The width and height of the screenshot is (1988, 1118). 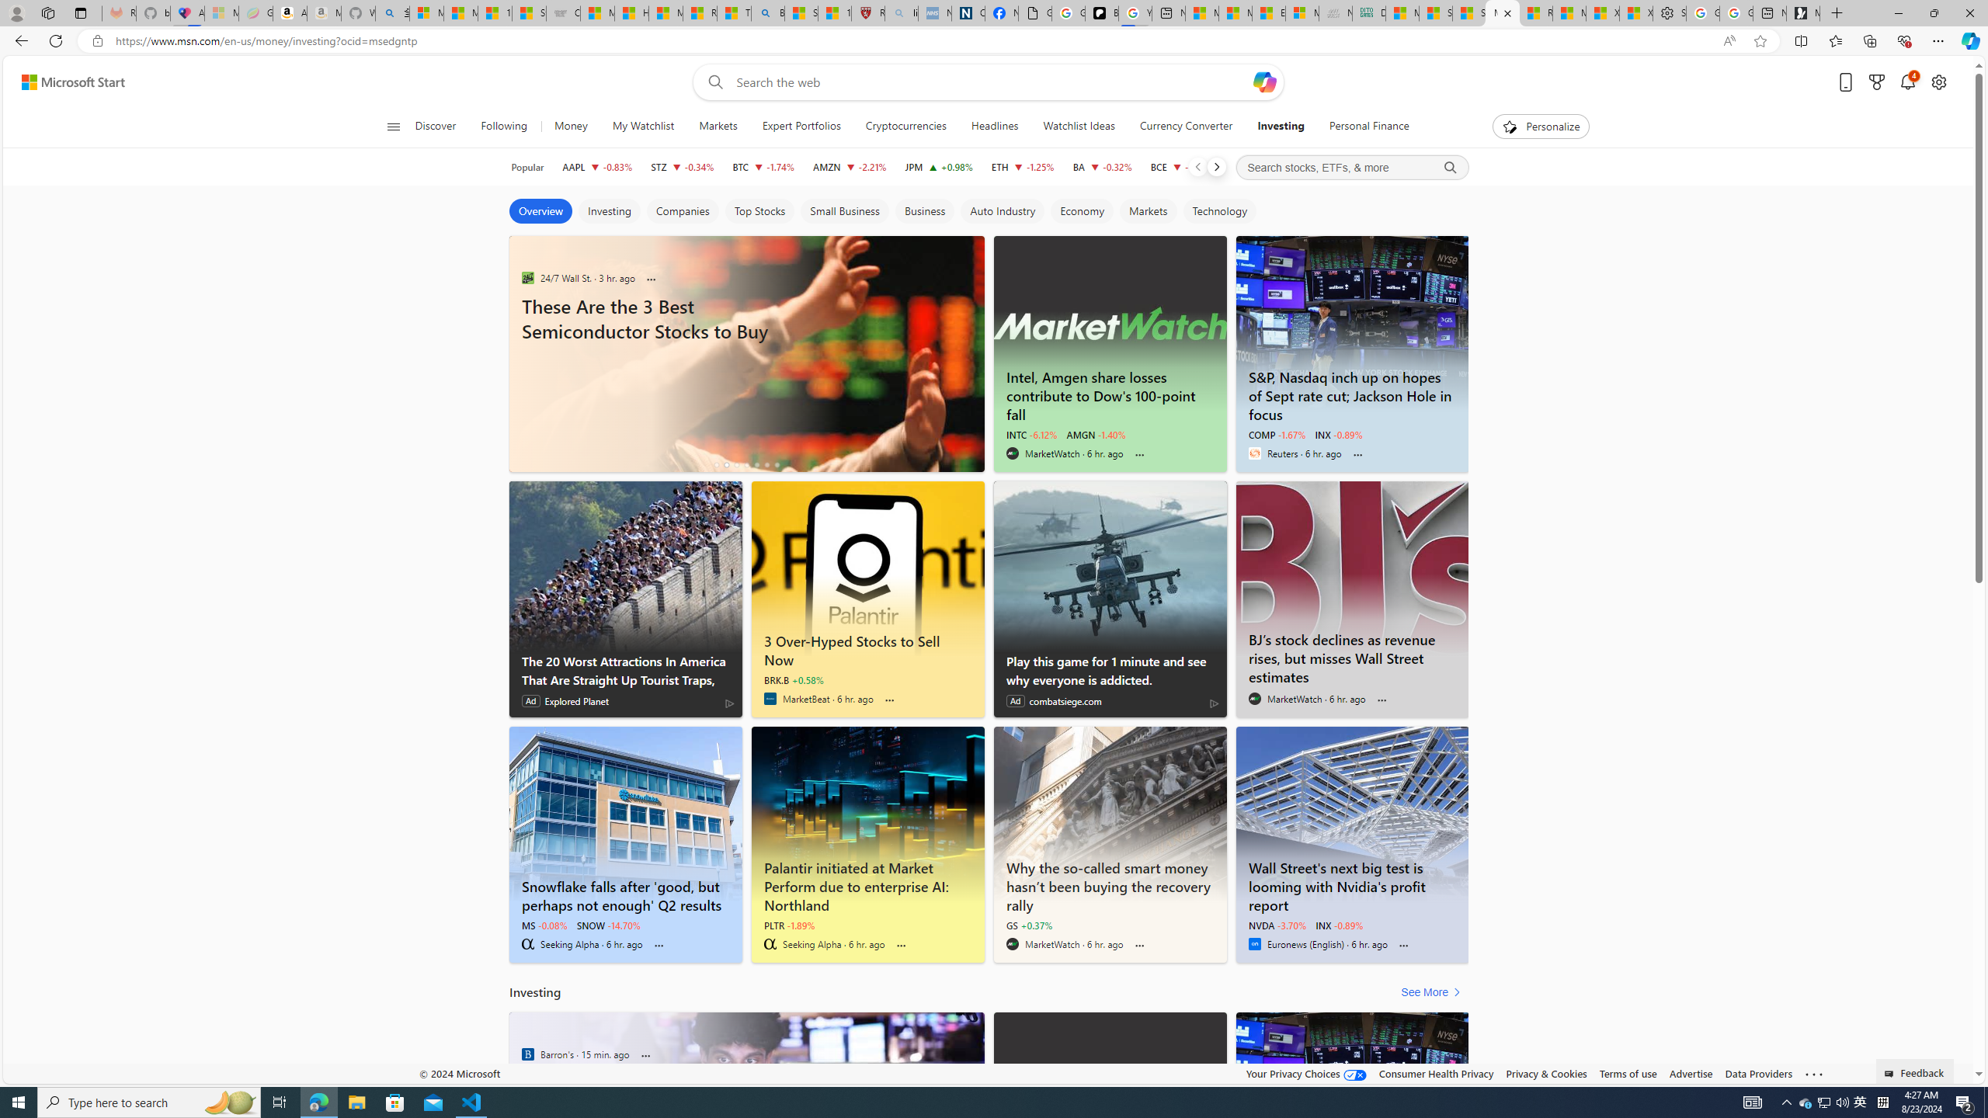 I want to click on R******* | Trusted Community Engagement and Contributions, so click(x=1536, y=13).